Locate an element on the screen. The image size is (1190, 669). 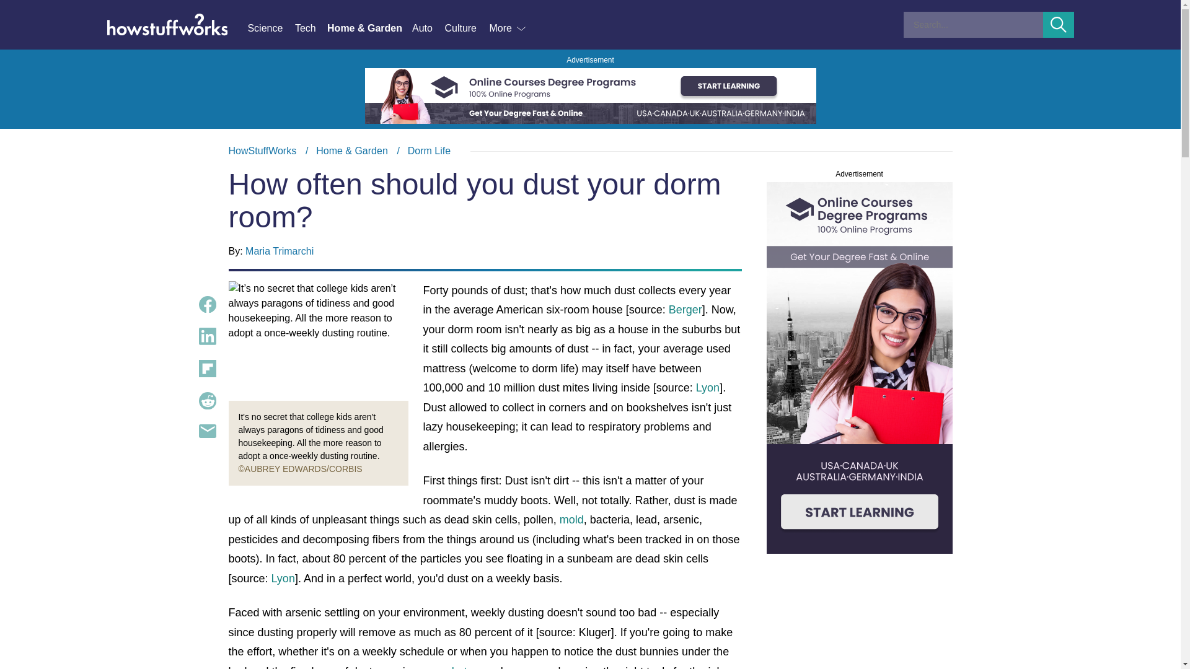
Auto is located at coordinates (428, 28).